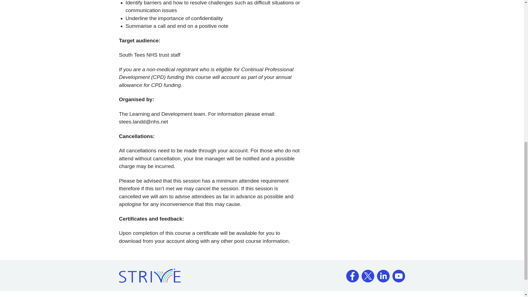 The height and width of the screenshot is (297, 528). What do you see at coordinates (352, 274) in the screenshot?
I see `Group 5` at bounding box center [352, 274].